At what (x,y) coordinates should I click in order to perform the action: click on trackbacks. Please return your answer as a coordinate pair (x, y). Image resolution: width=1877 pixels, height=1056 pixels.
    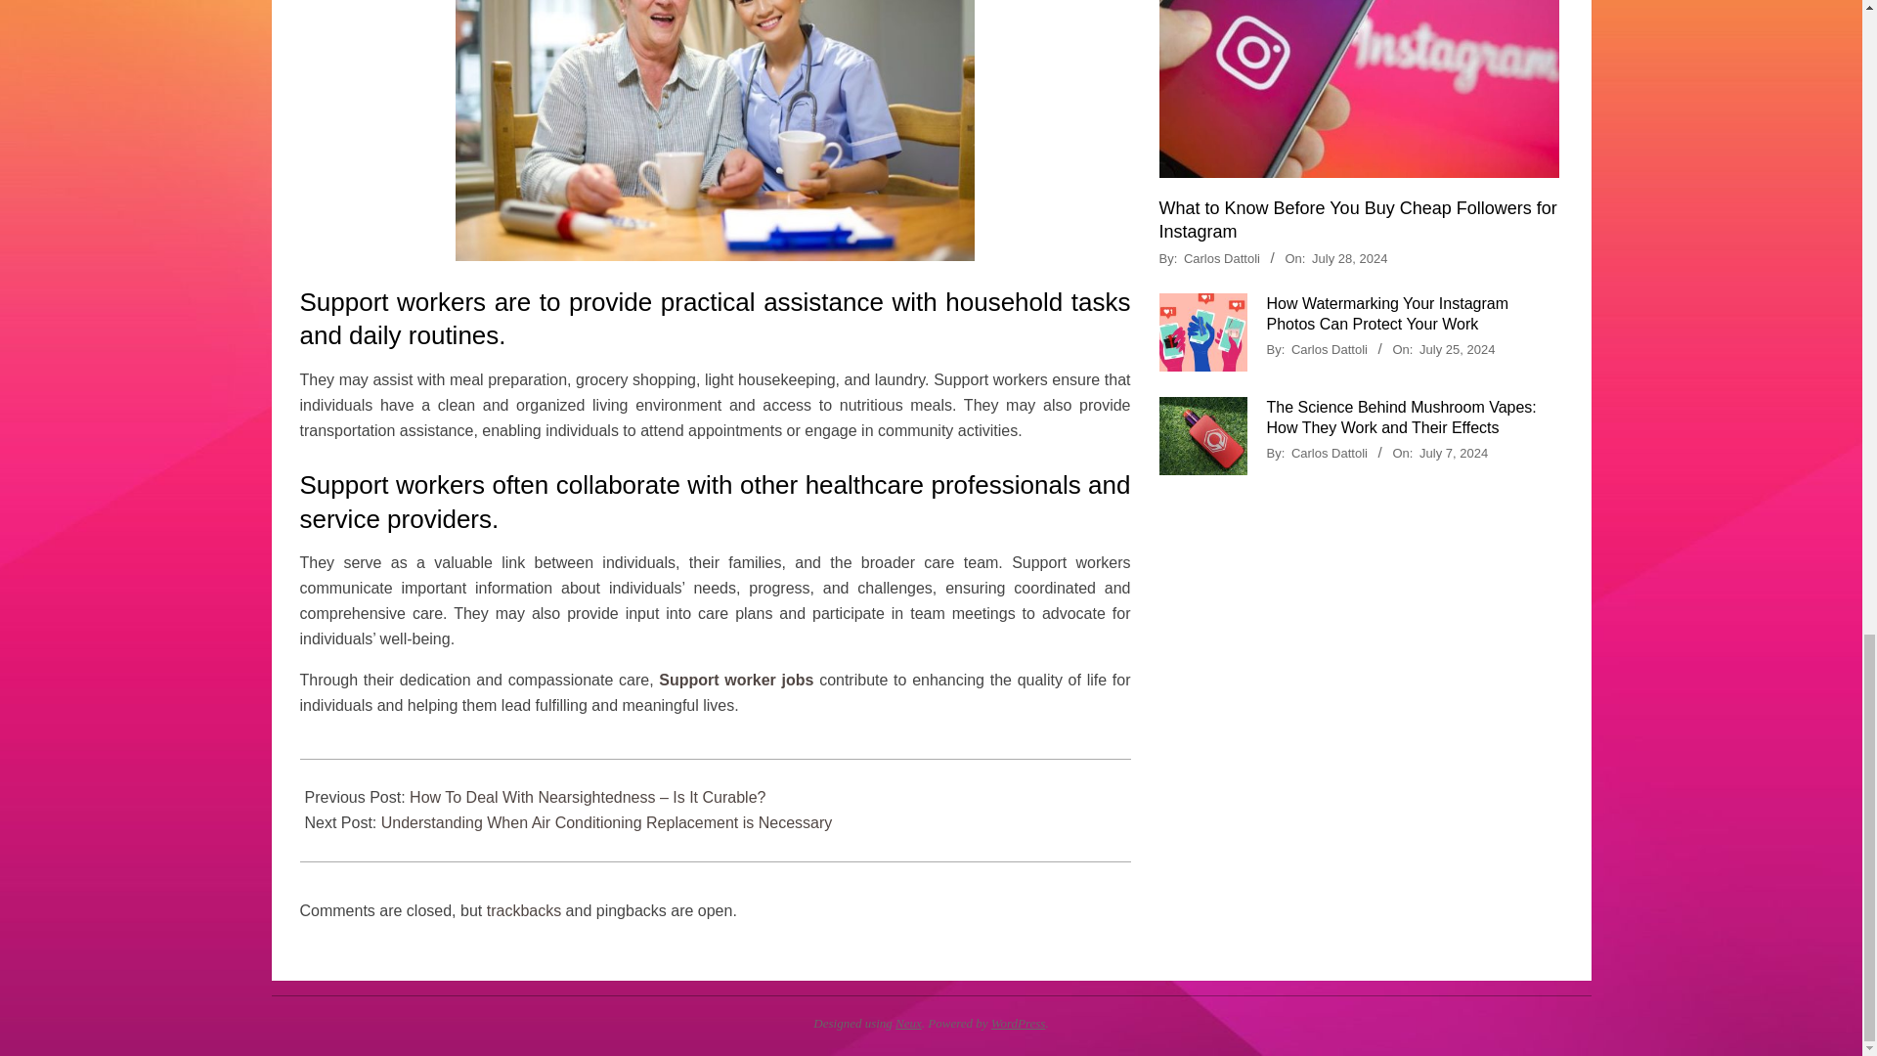
    Looking at the image, I should click on (524, 910).